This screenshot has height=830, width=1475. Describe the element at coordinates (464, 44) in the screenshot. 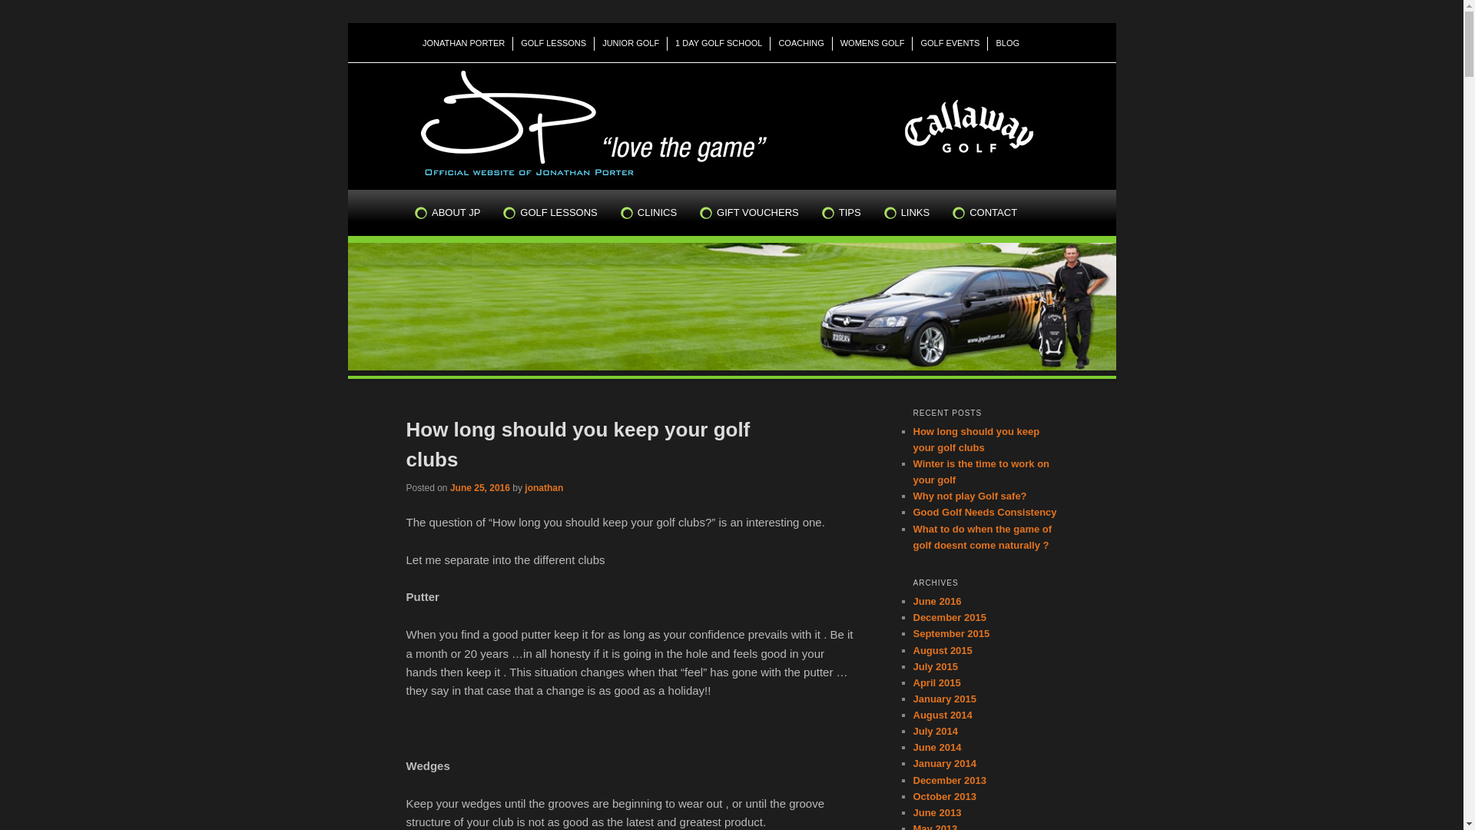

I see `JONATHAN PORTER` at that location.